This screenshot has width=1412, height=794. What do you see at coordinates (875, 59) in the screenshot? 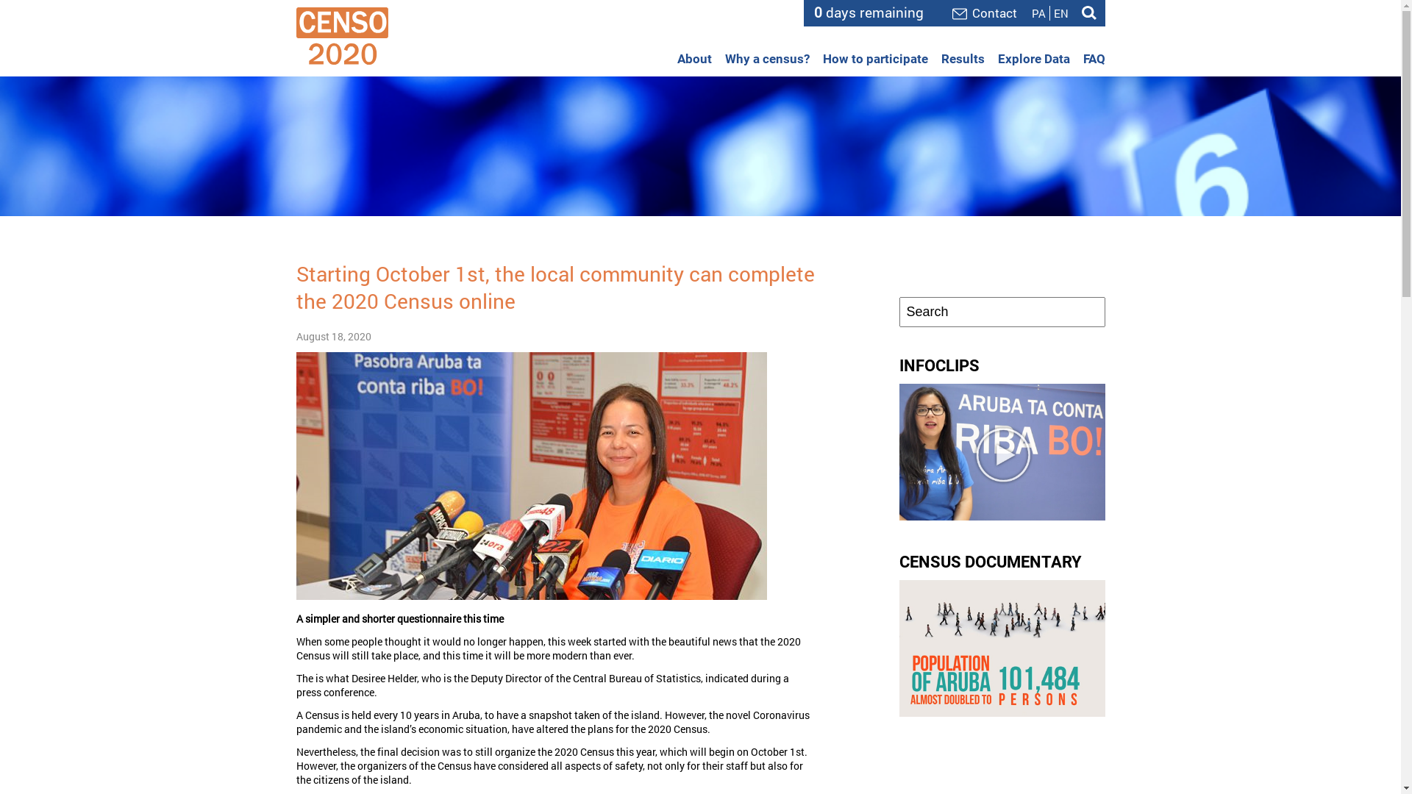
I see `How to participate` at bounding box center [875, 59].